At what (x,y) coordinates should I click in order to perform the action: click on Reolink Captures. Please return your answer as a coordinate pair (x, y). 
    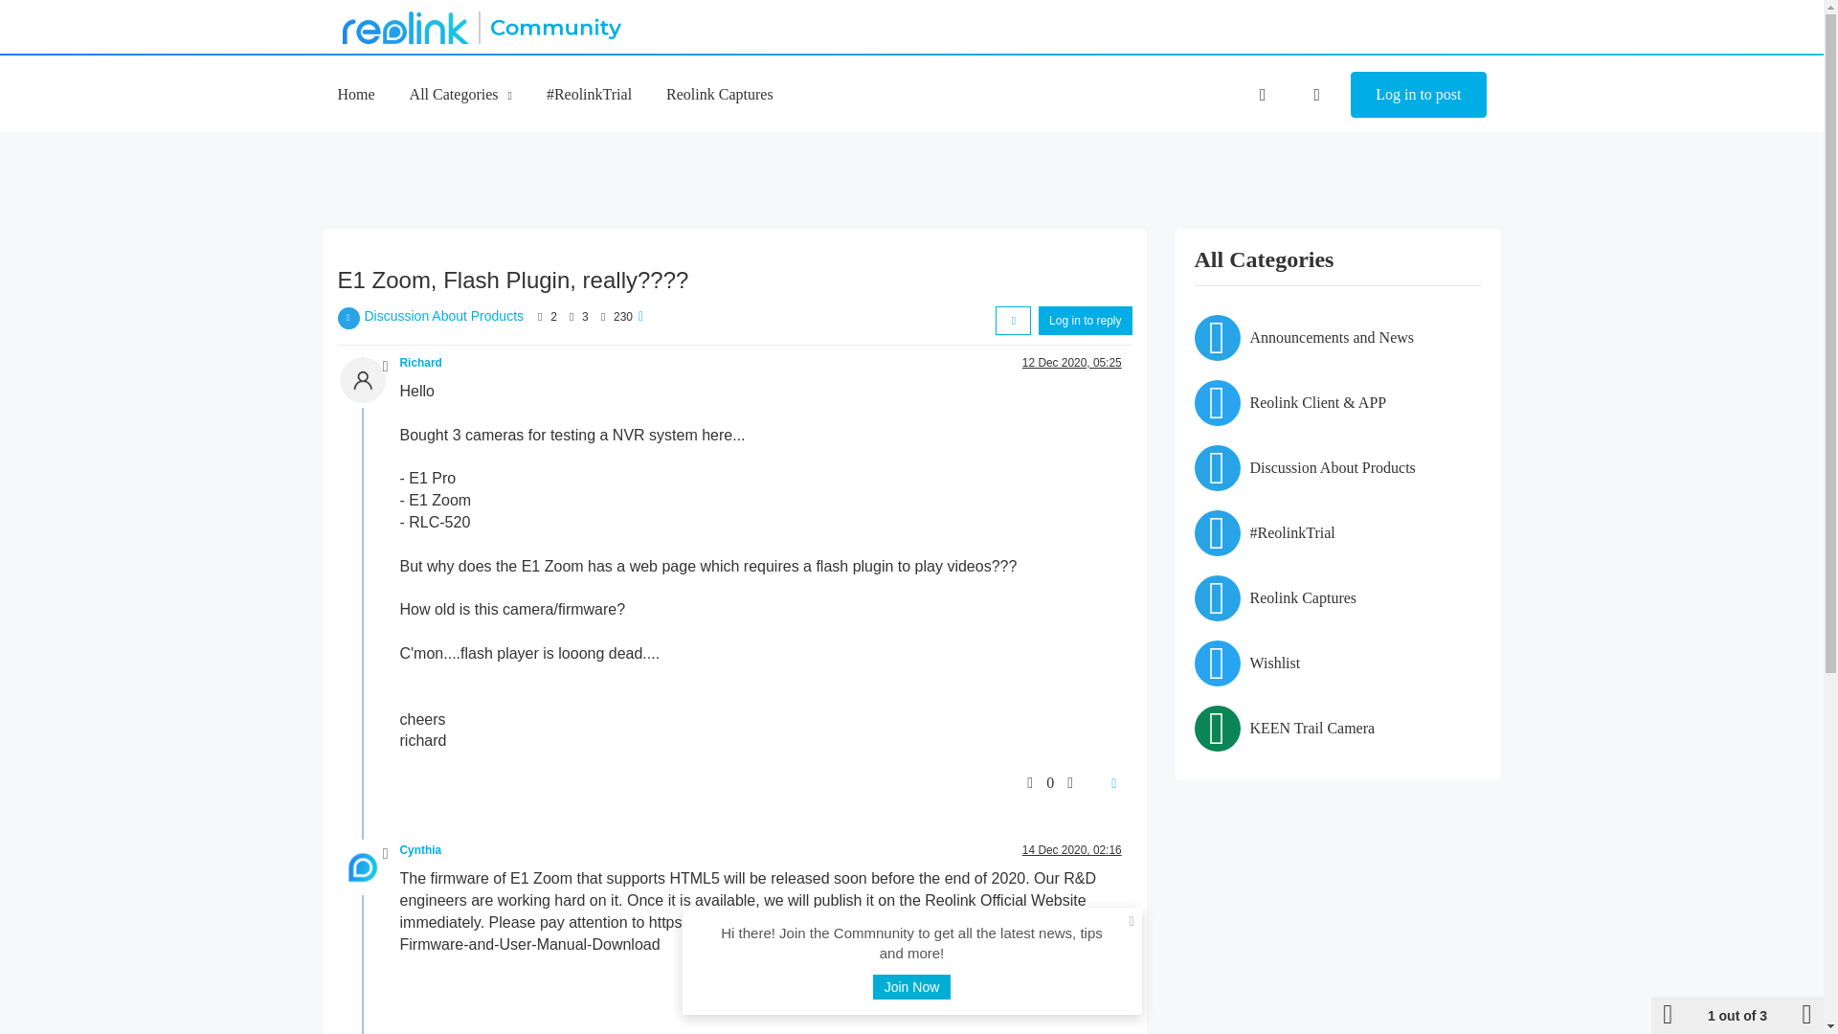
    Looking at the image, I should click on (720, 94).